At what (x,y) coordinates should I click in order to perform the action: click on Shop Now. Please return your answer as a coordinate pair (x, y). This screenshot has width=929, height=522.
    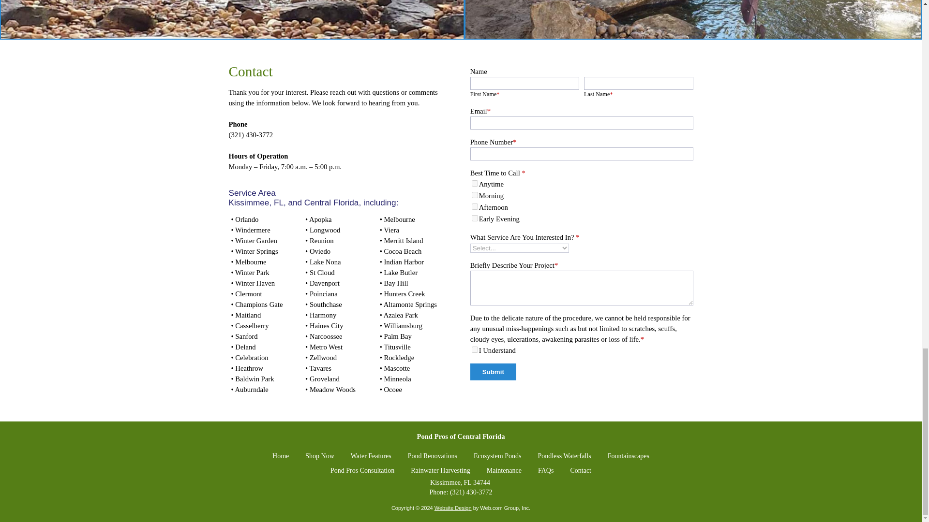
    Looking at the image, I should click on (320, 456).